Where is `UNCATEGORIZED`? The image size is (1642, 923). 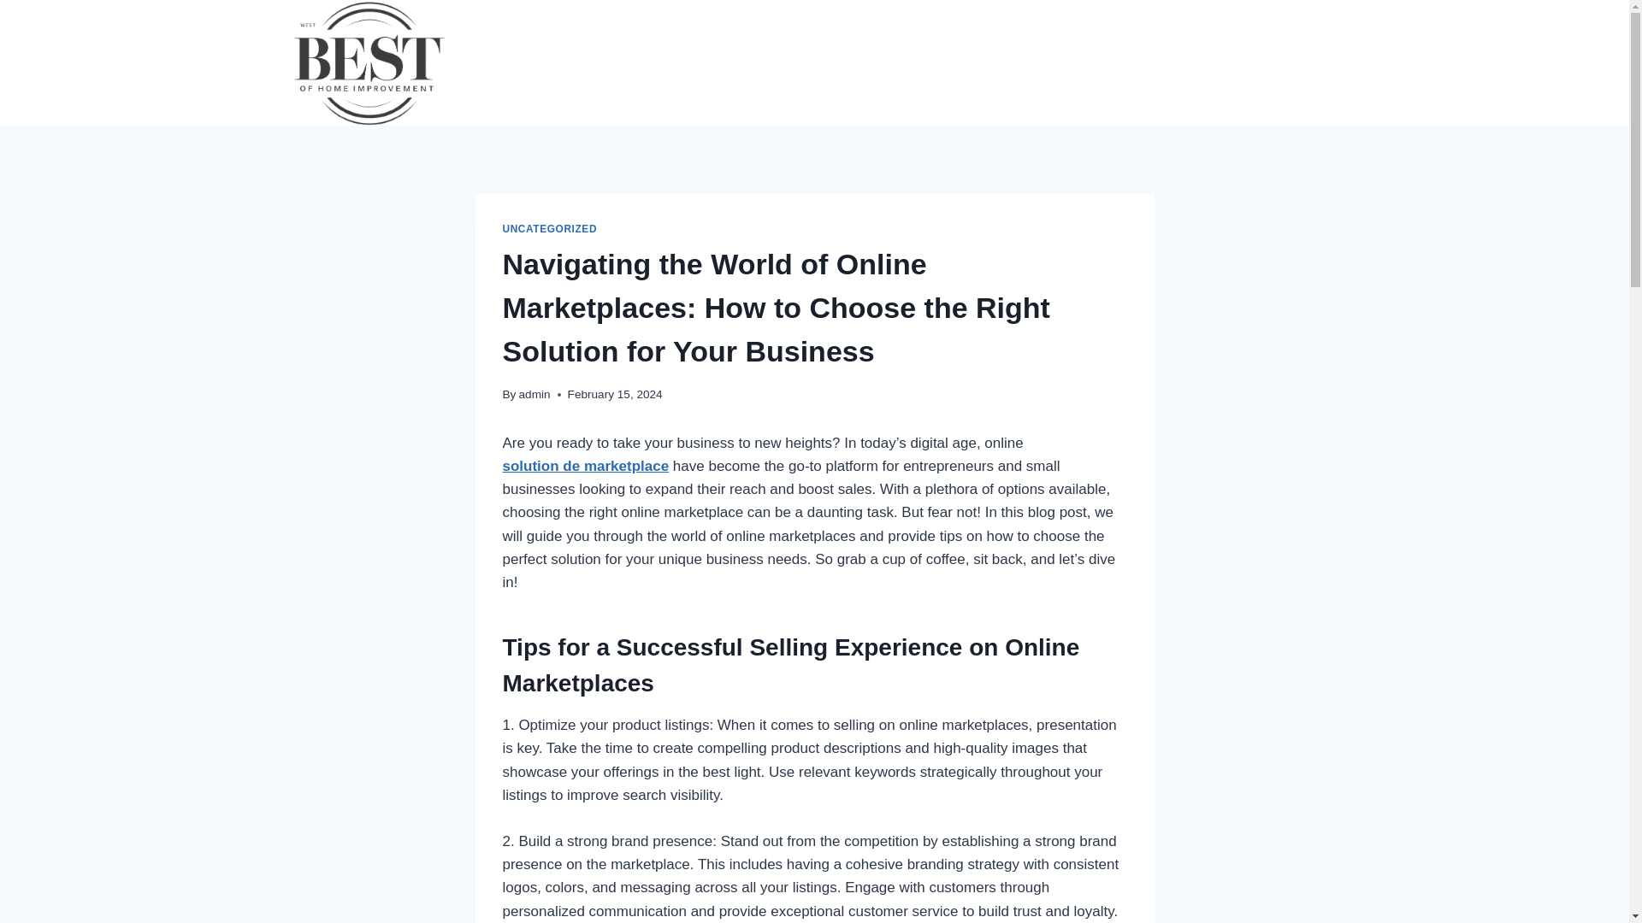 UNCATEGORIZED is located at coordinates (549, 229).